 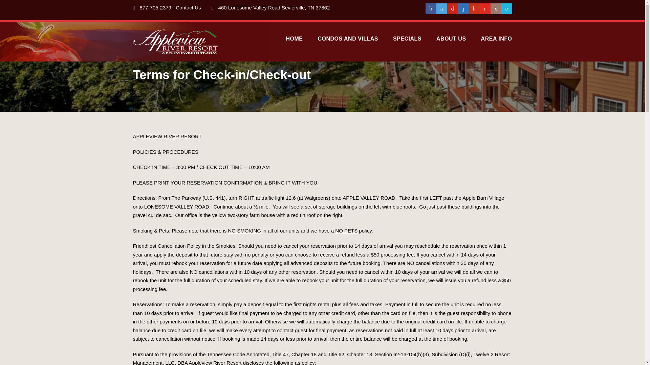 What do you see at coordinates (452, 9) in the screenshot?
I see `pinterest` at bounding box center [452, 9].